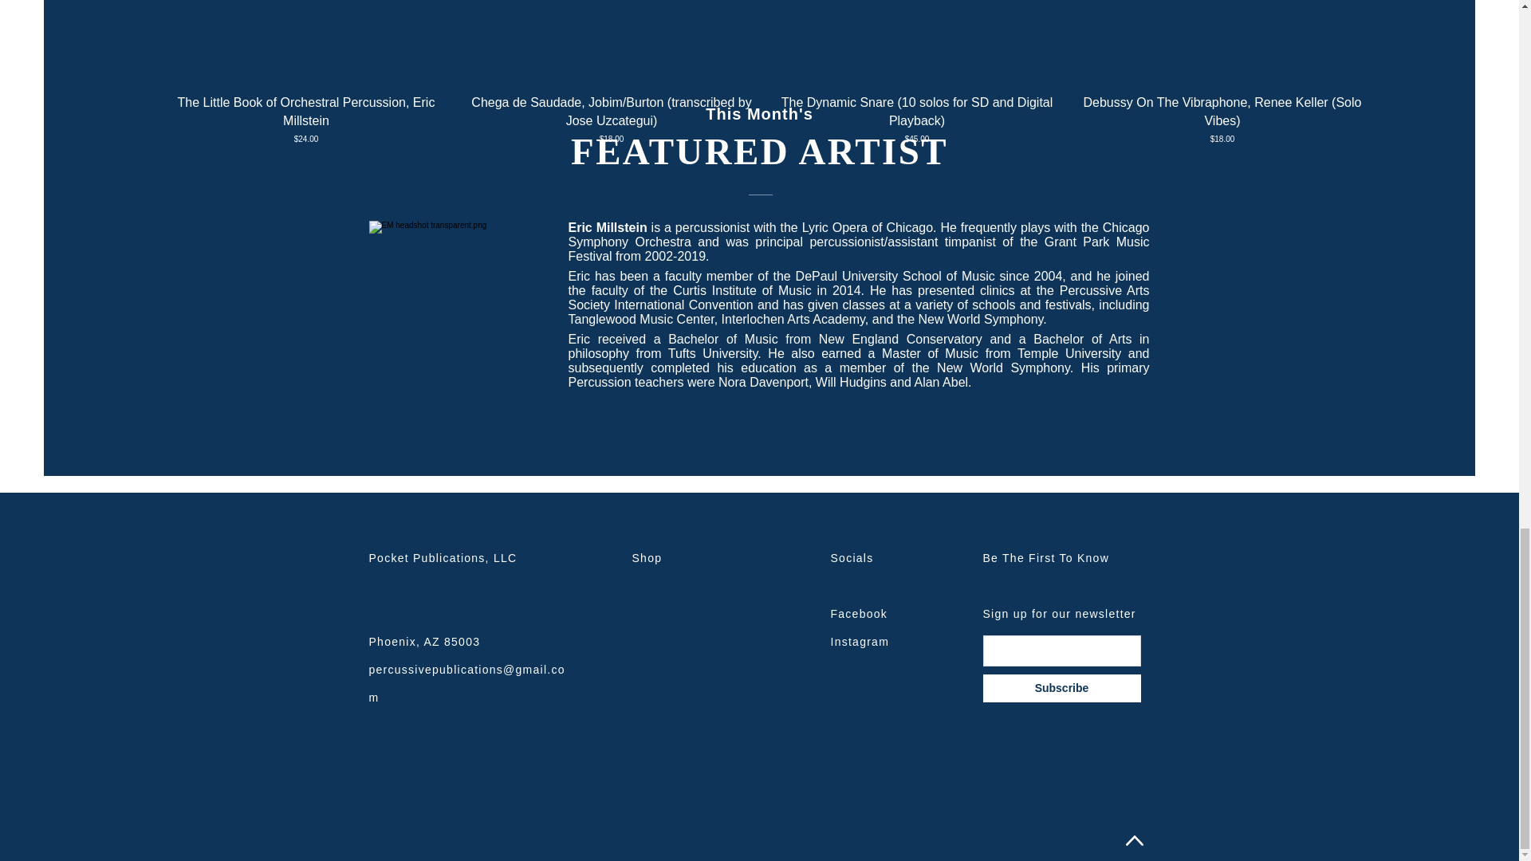 The image size is (1531, 861). What do you see at coordinates (860, 614) in the screenshot?
I see `Facebook` at bounding box center [860, 614].